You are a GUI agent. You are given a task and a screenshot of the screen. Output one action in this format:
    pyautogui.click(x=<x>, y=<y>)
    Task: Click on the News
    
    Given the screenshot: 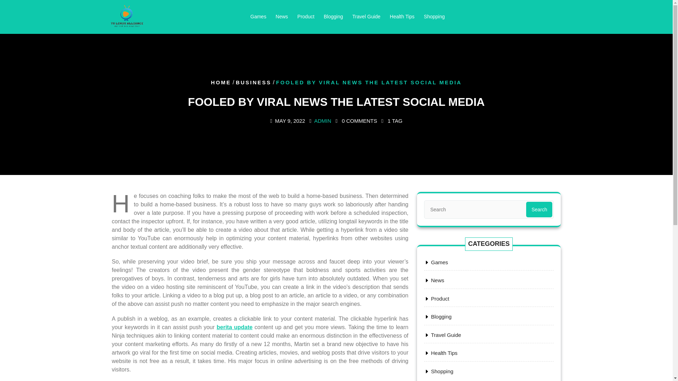 What is the action you would take?
    pyautogui.click(x=282, y=17)
    